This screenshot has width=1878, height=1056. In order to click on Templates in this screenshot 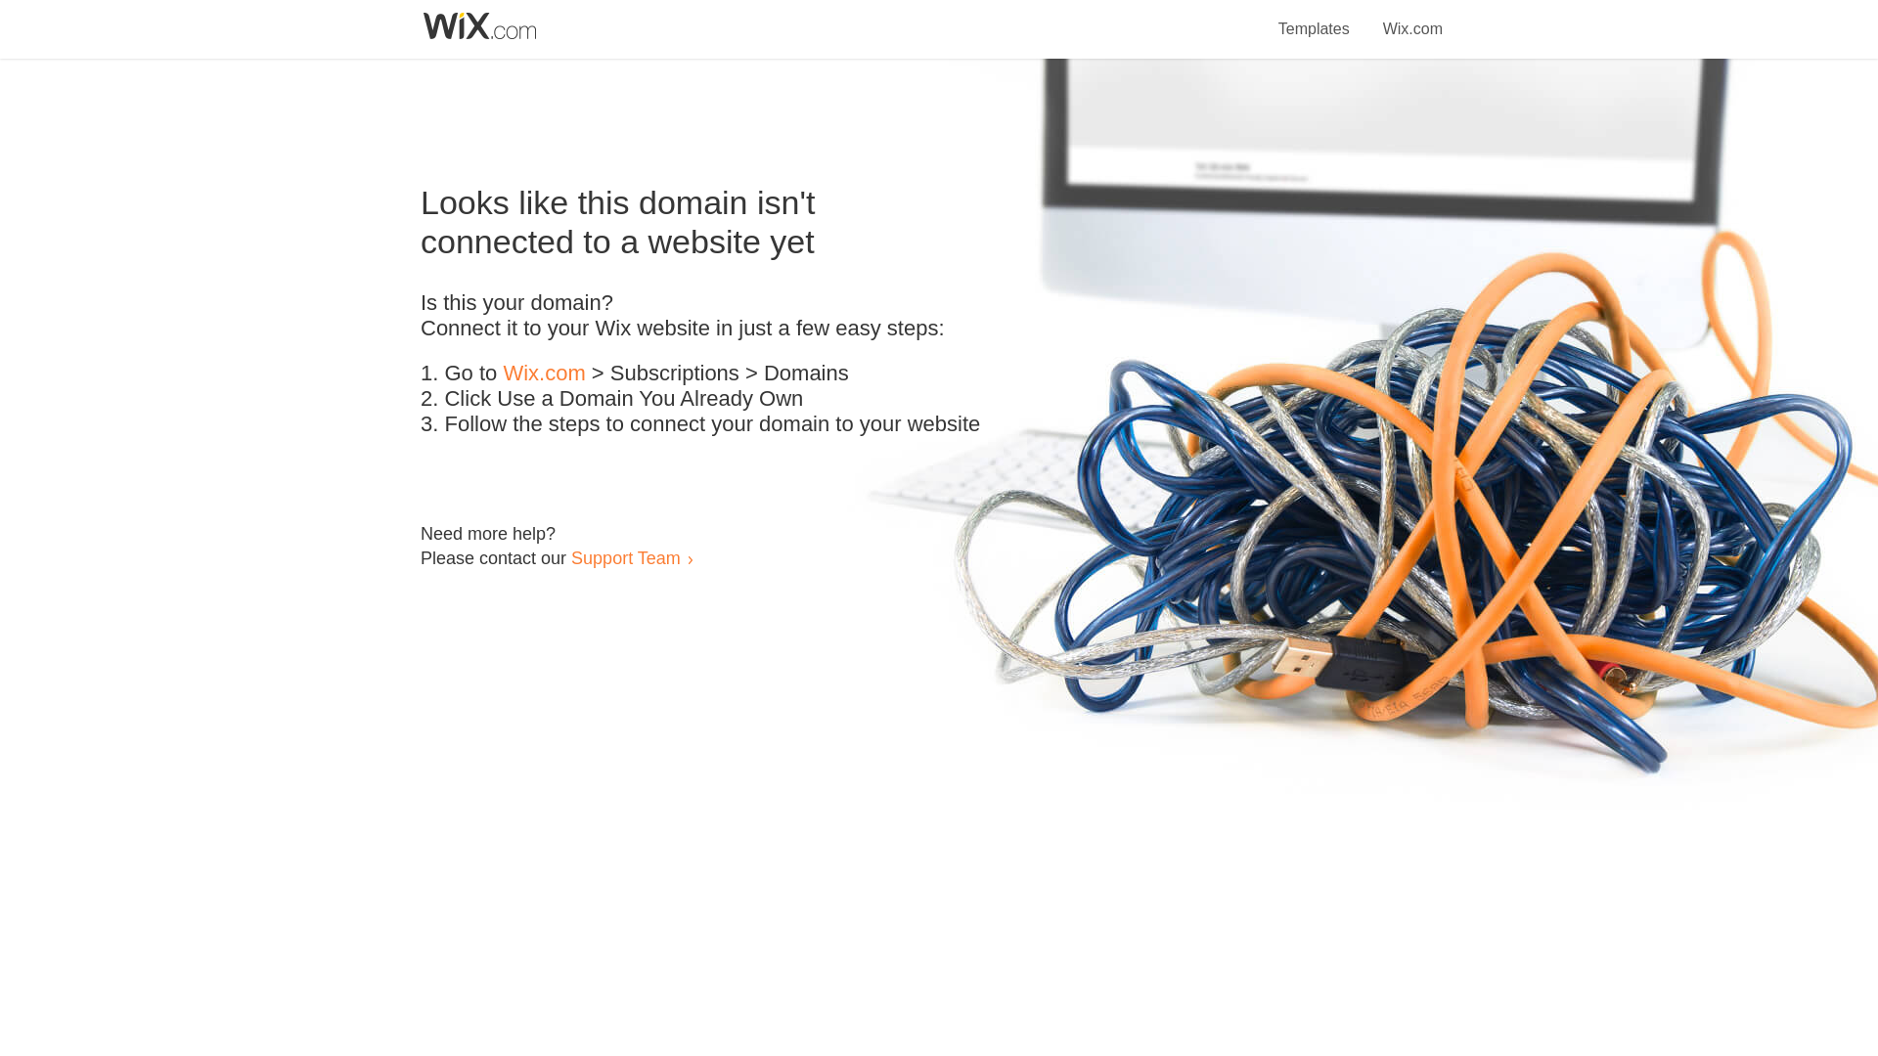, I will do `click(1315, 18)`.